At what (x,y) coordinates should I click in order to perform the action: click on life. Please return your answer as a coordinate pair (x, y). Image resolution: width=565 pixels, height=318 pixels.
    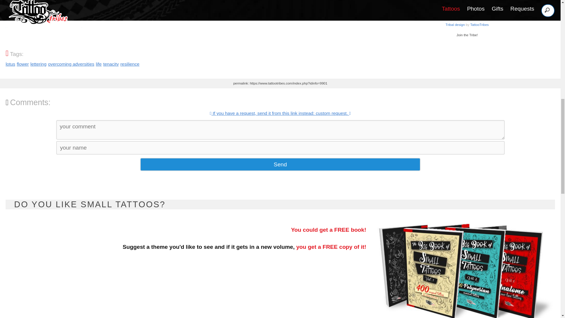
    Looking at the image, I should click on (99, 64).